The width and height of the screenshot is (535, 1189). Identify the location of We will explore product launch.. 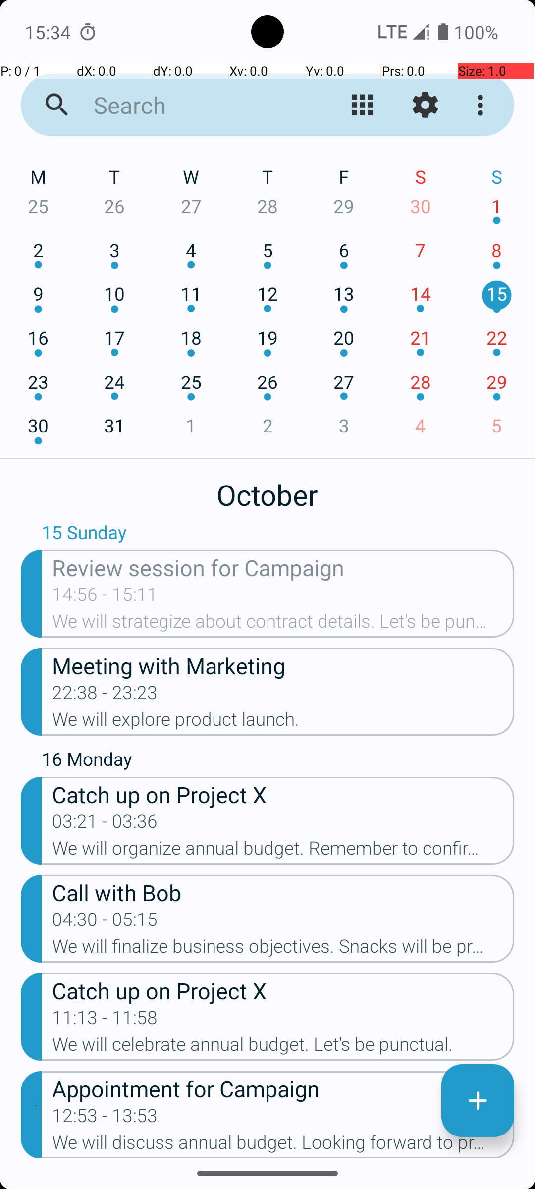
(283, 722).